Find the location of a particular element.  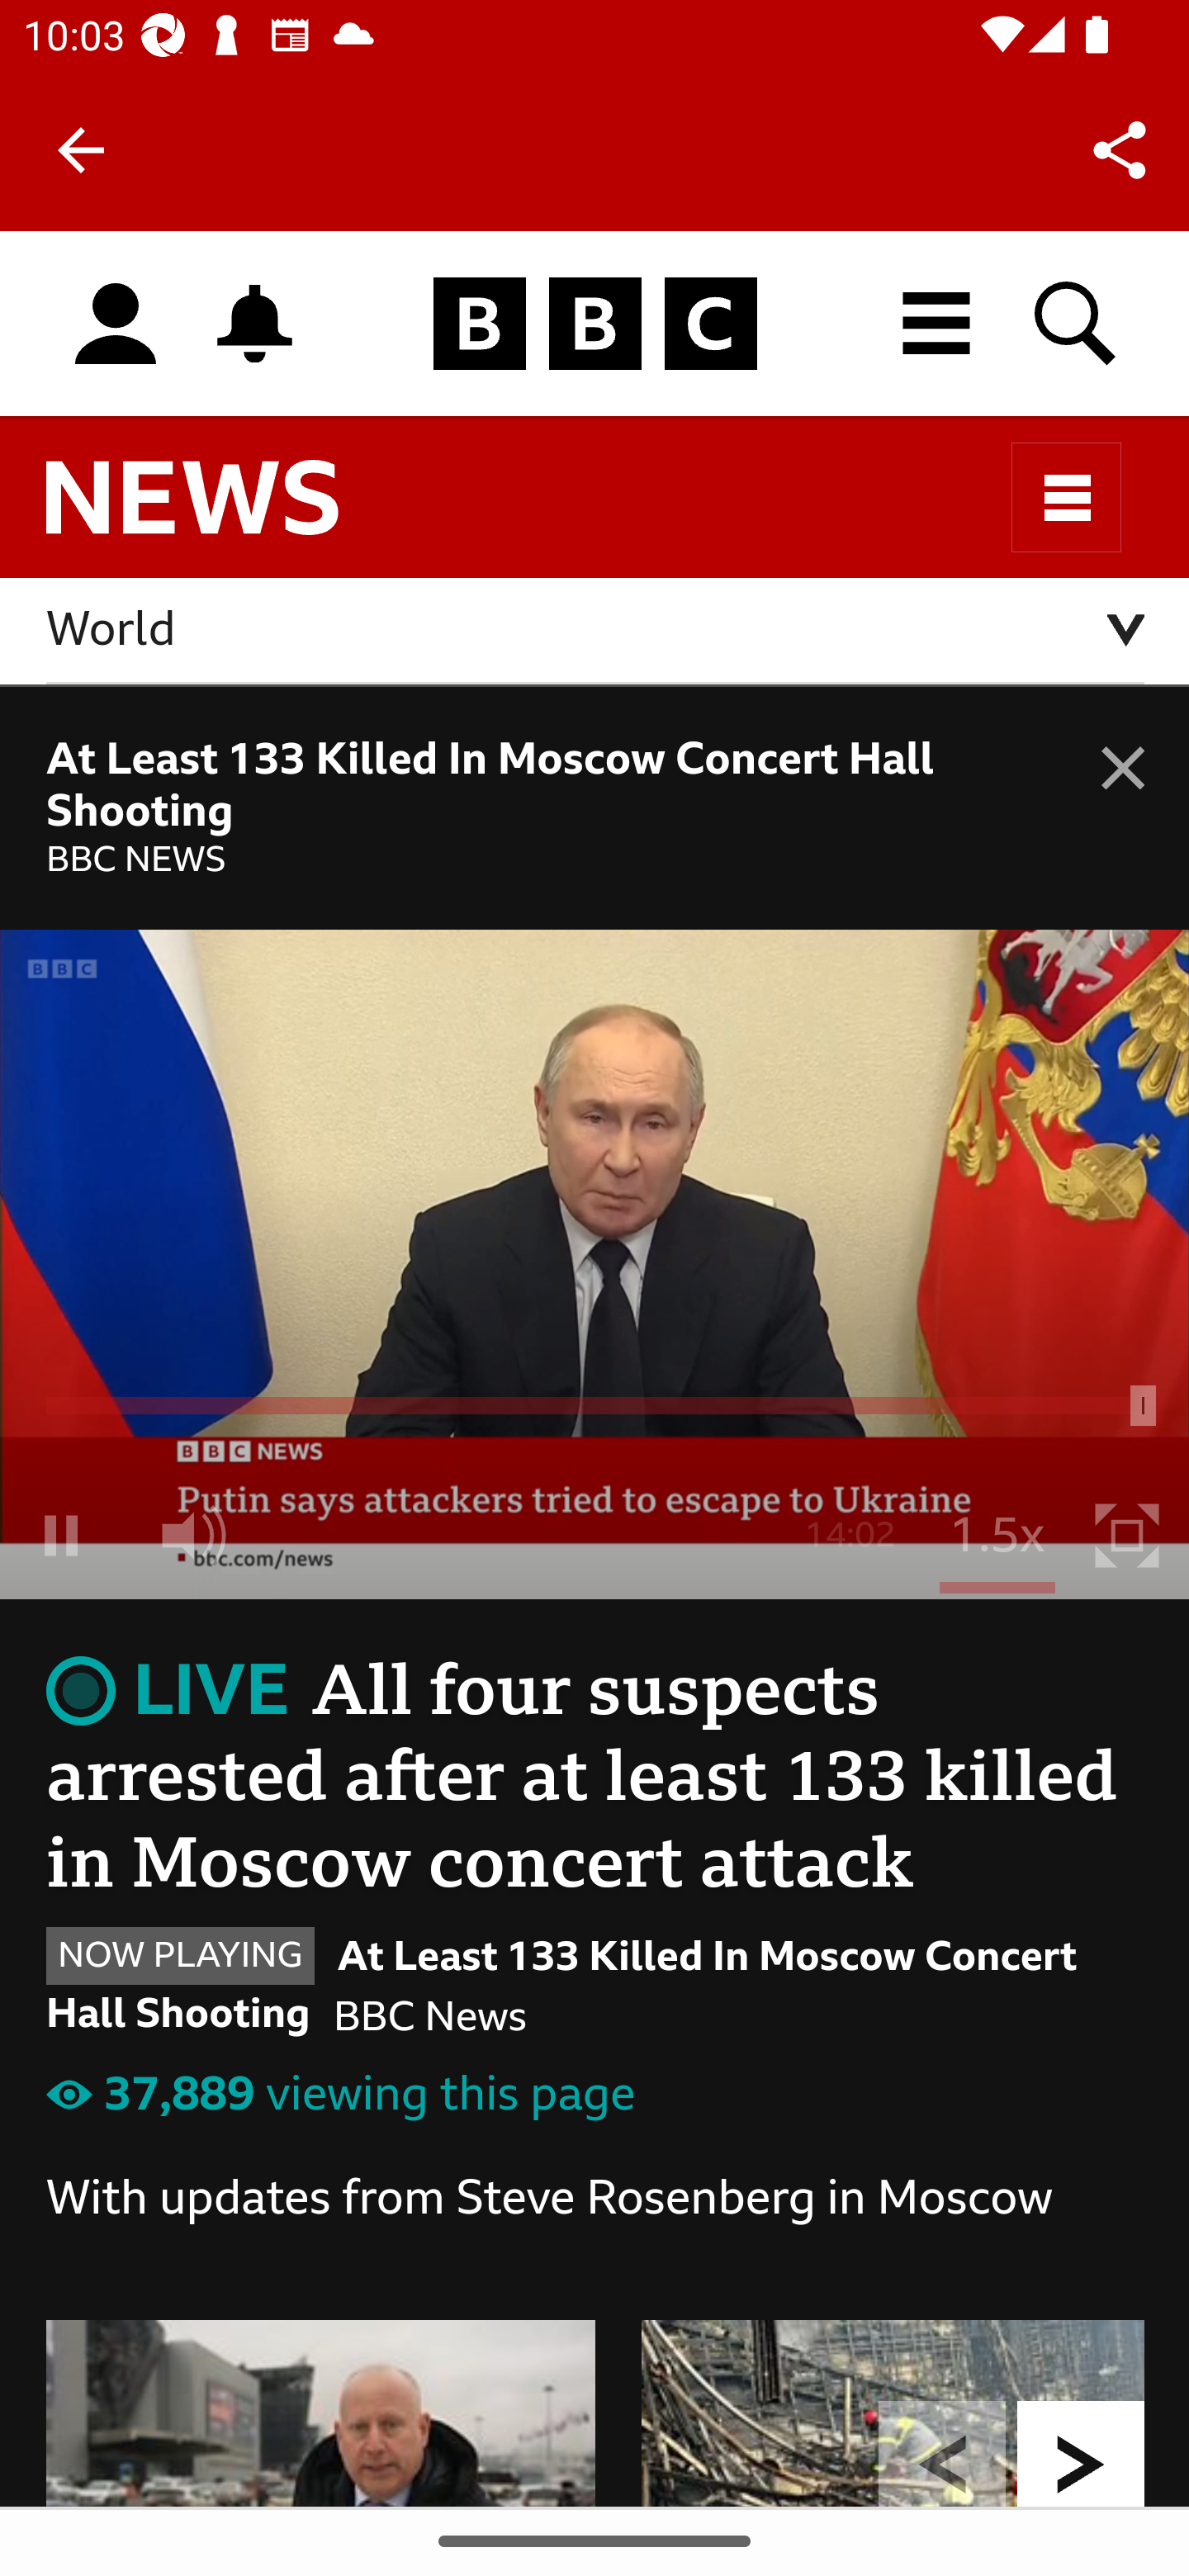

previous is located at coordinates (943, 2453).